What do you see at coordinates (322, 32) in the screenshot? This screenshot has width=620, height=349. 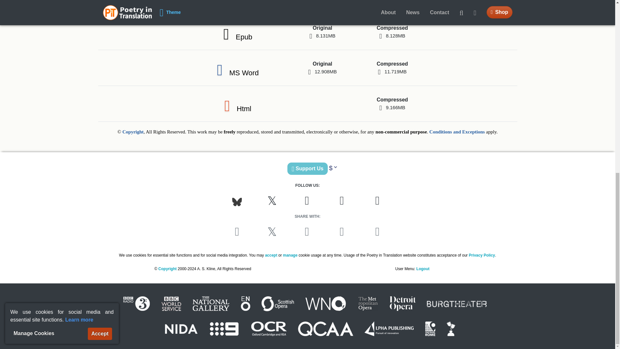 I see `Copyright` at bounding box center [322, 32].